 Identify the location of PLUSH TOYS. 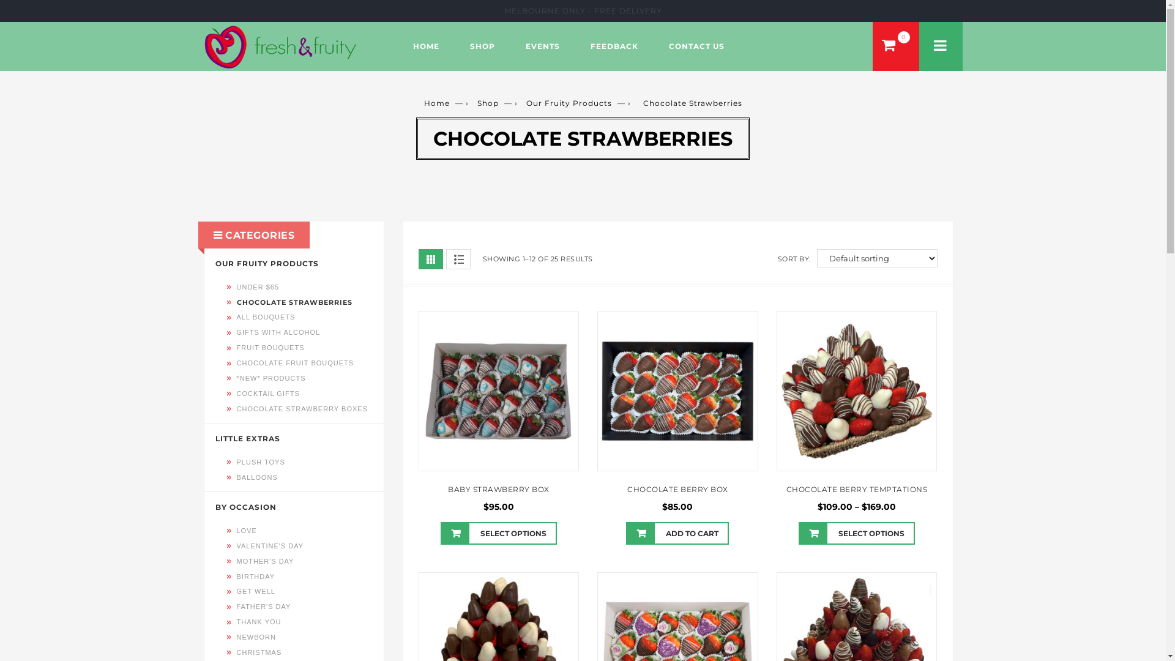
(261, 463).